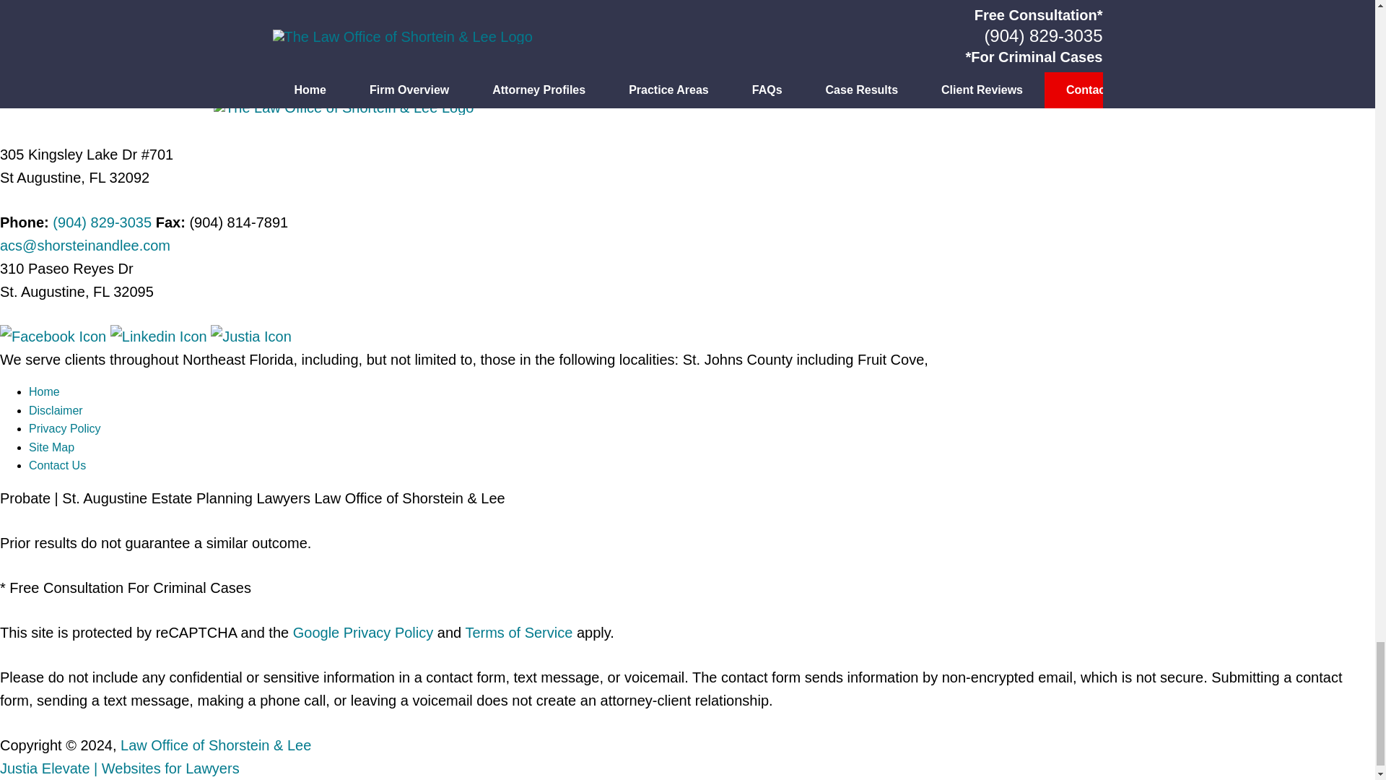 Image resolution: width=1386 pixels, height=780 pixels. What do you see at coordinates (52, 447) in the screenshot?
I see `Site Map` at bounding box center [52, 447].